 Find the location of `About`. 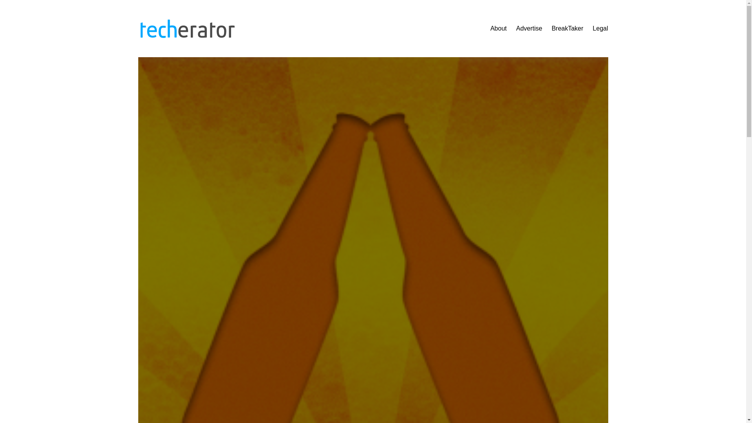

About is located at coordinates (498, 29).